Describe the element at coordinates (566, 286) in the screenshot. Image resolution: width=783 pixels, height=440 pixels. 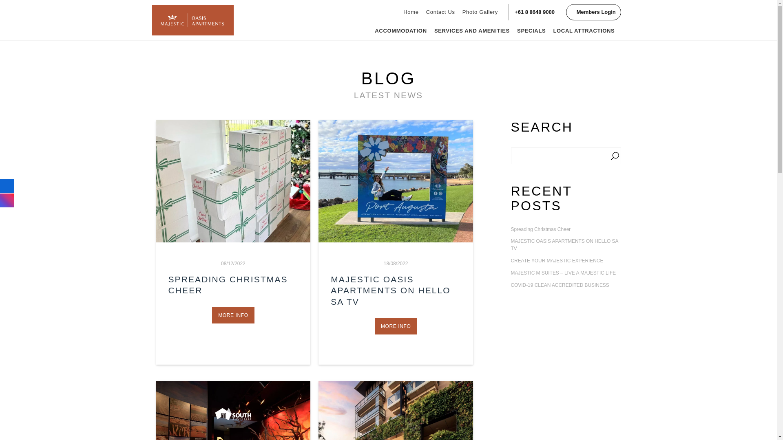
I see `COVID-19 CLEAN ACCREDITED BUSINESS` at that location.